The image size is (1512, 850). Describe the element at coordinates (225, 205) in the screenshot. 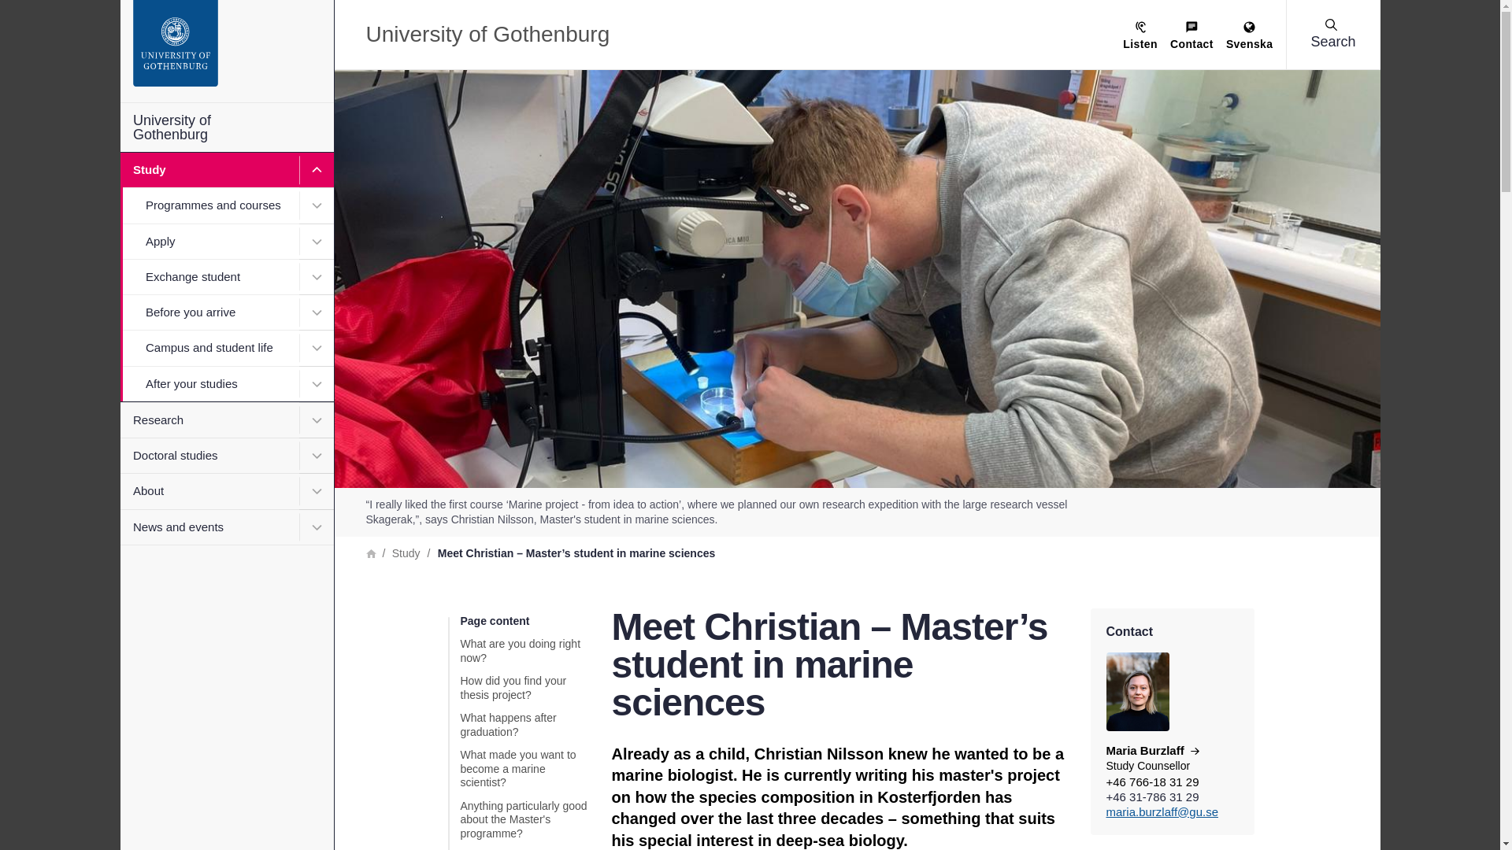

I see `Programmes and courses` at that location.